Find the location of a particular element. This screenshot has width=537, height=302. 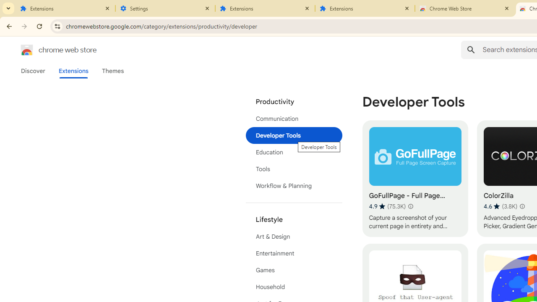

Average rating 4.6 out of 5 stars. 3.8K ratings. is located at coordinates (500, 206).